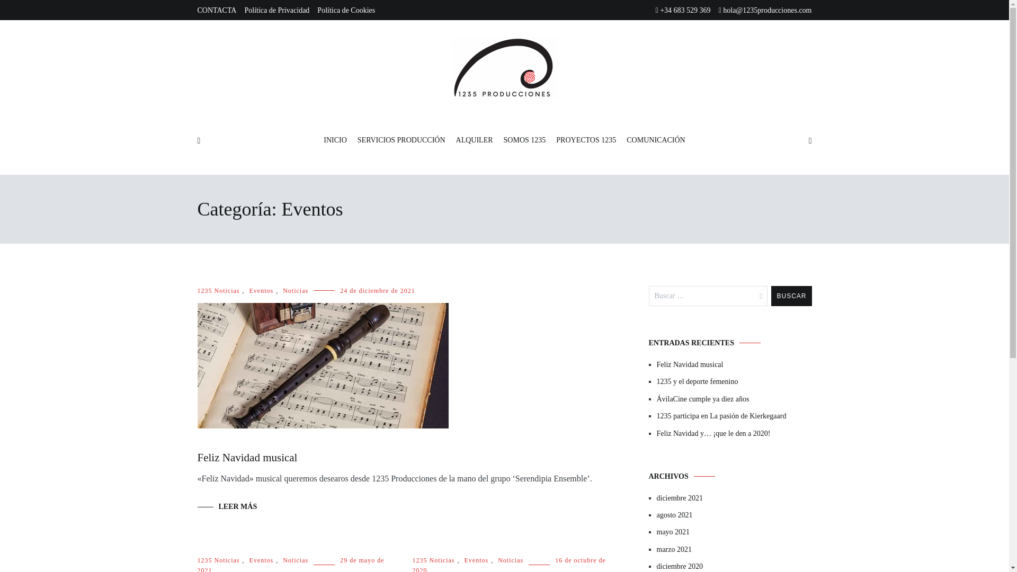  I want to click on Buscar, so click(791, 296).